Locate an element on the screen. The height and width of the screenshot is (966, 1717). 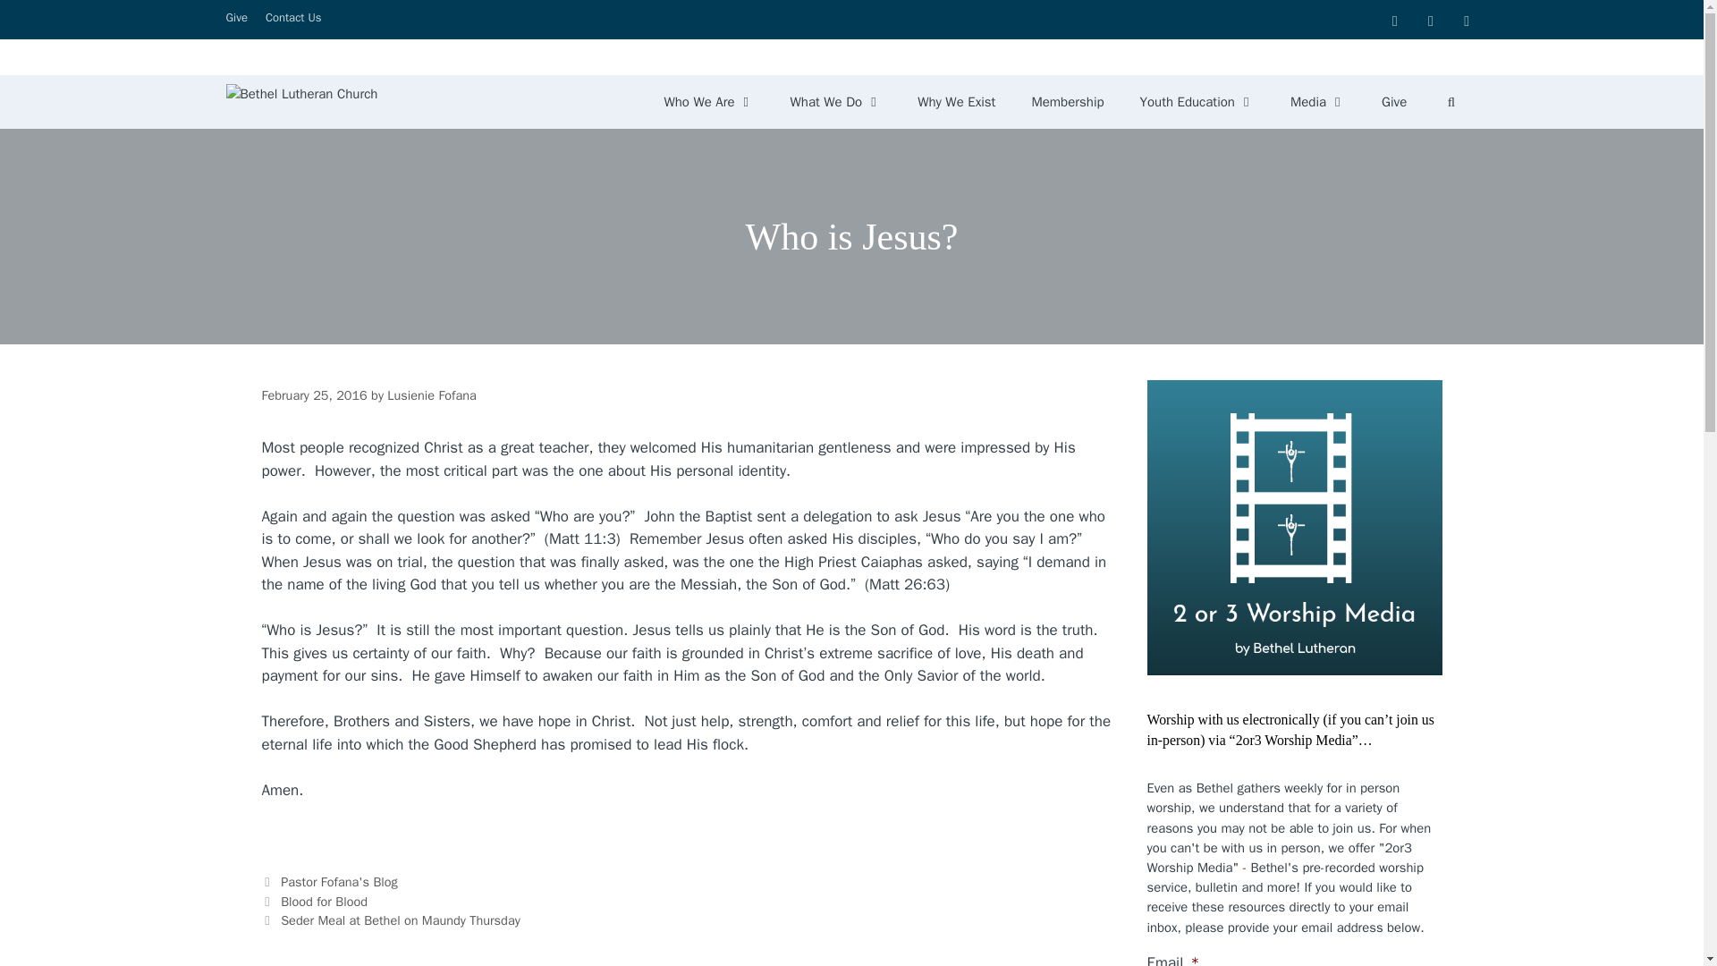
Youth Education is located at coordinates (1197, 102).